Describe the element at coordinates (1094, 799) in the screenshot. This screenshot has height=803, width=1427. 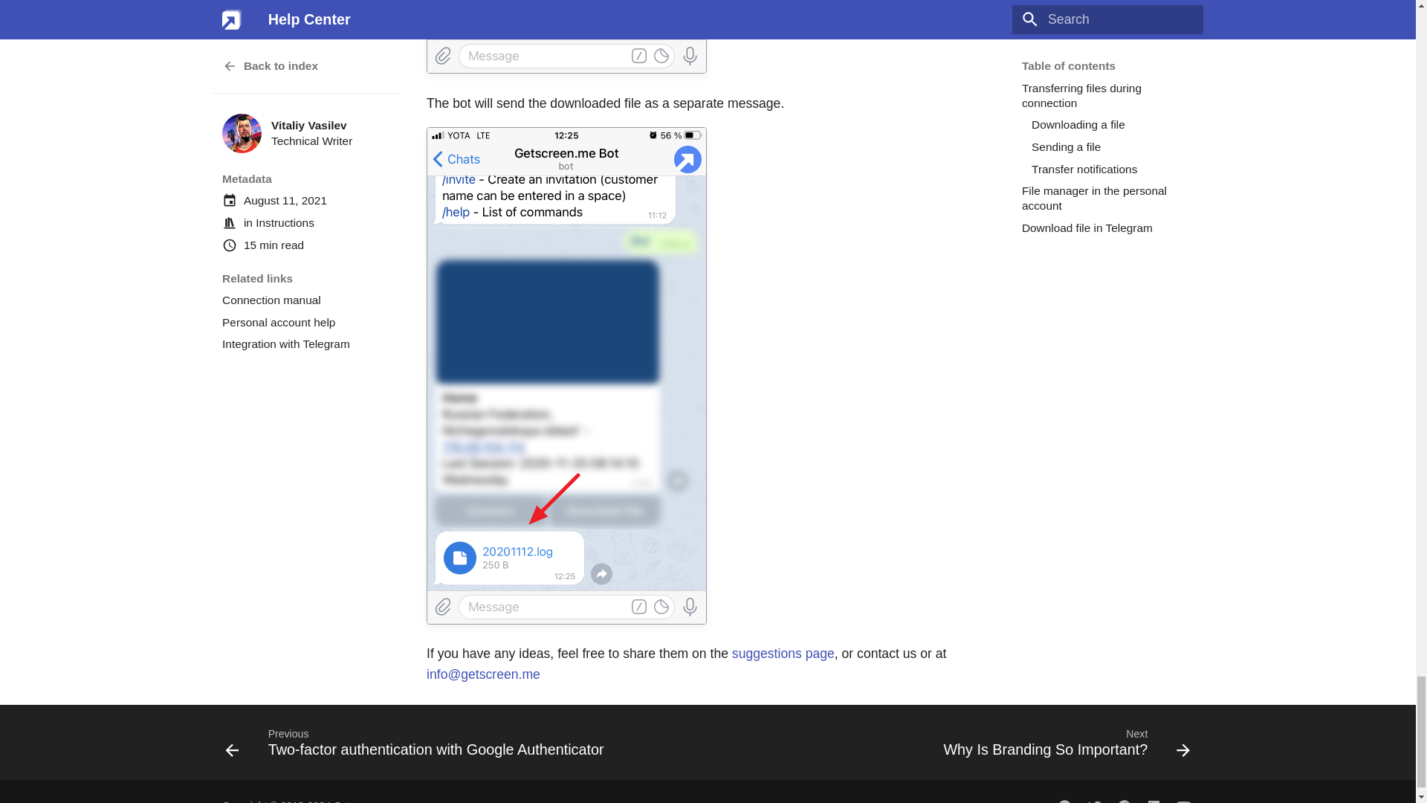
I see `twitter.com` at that location.